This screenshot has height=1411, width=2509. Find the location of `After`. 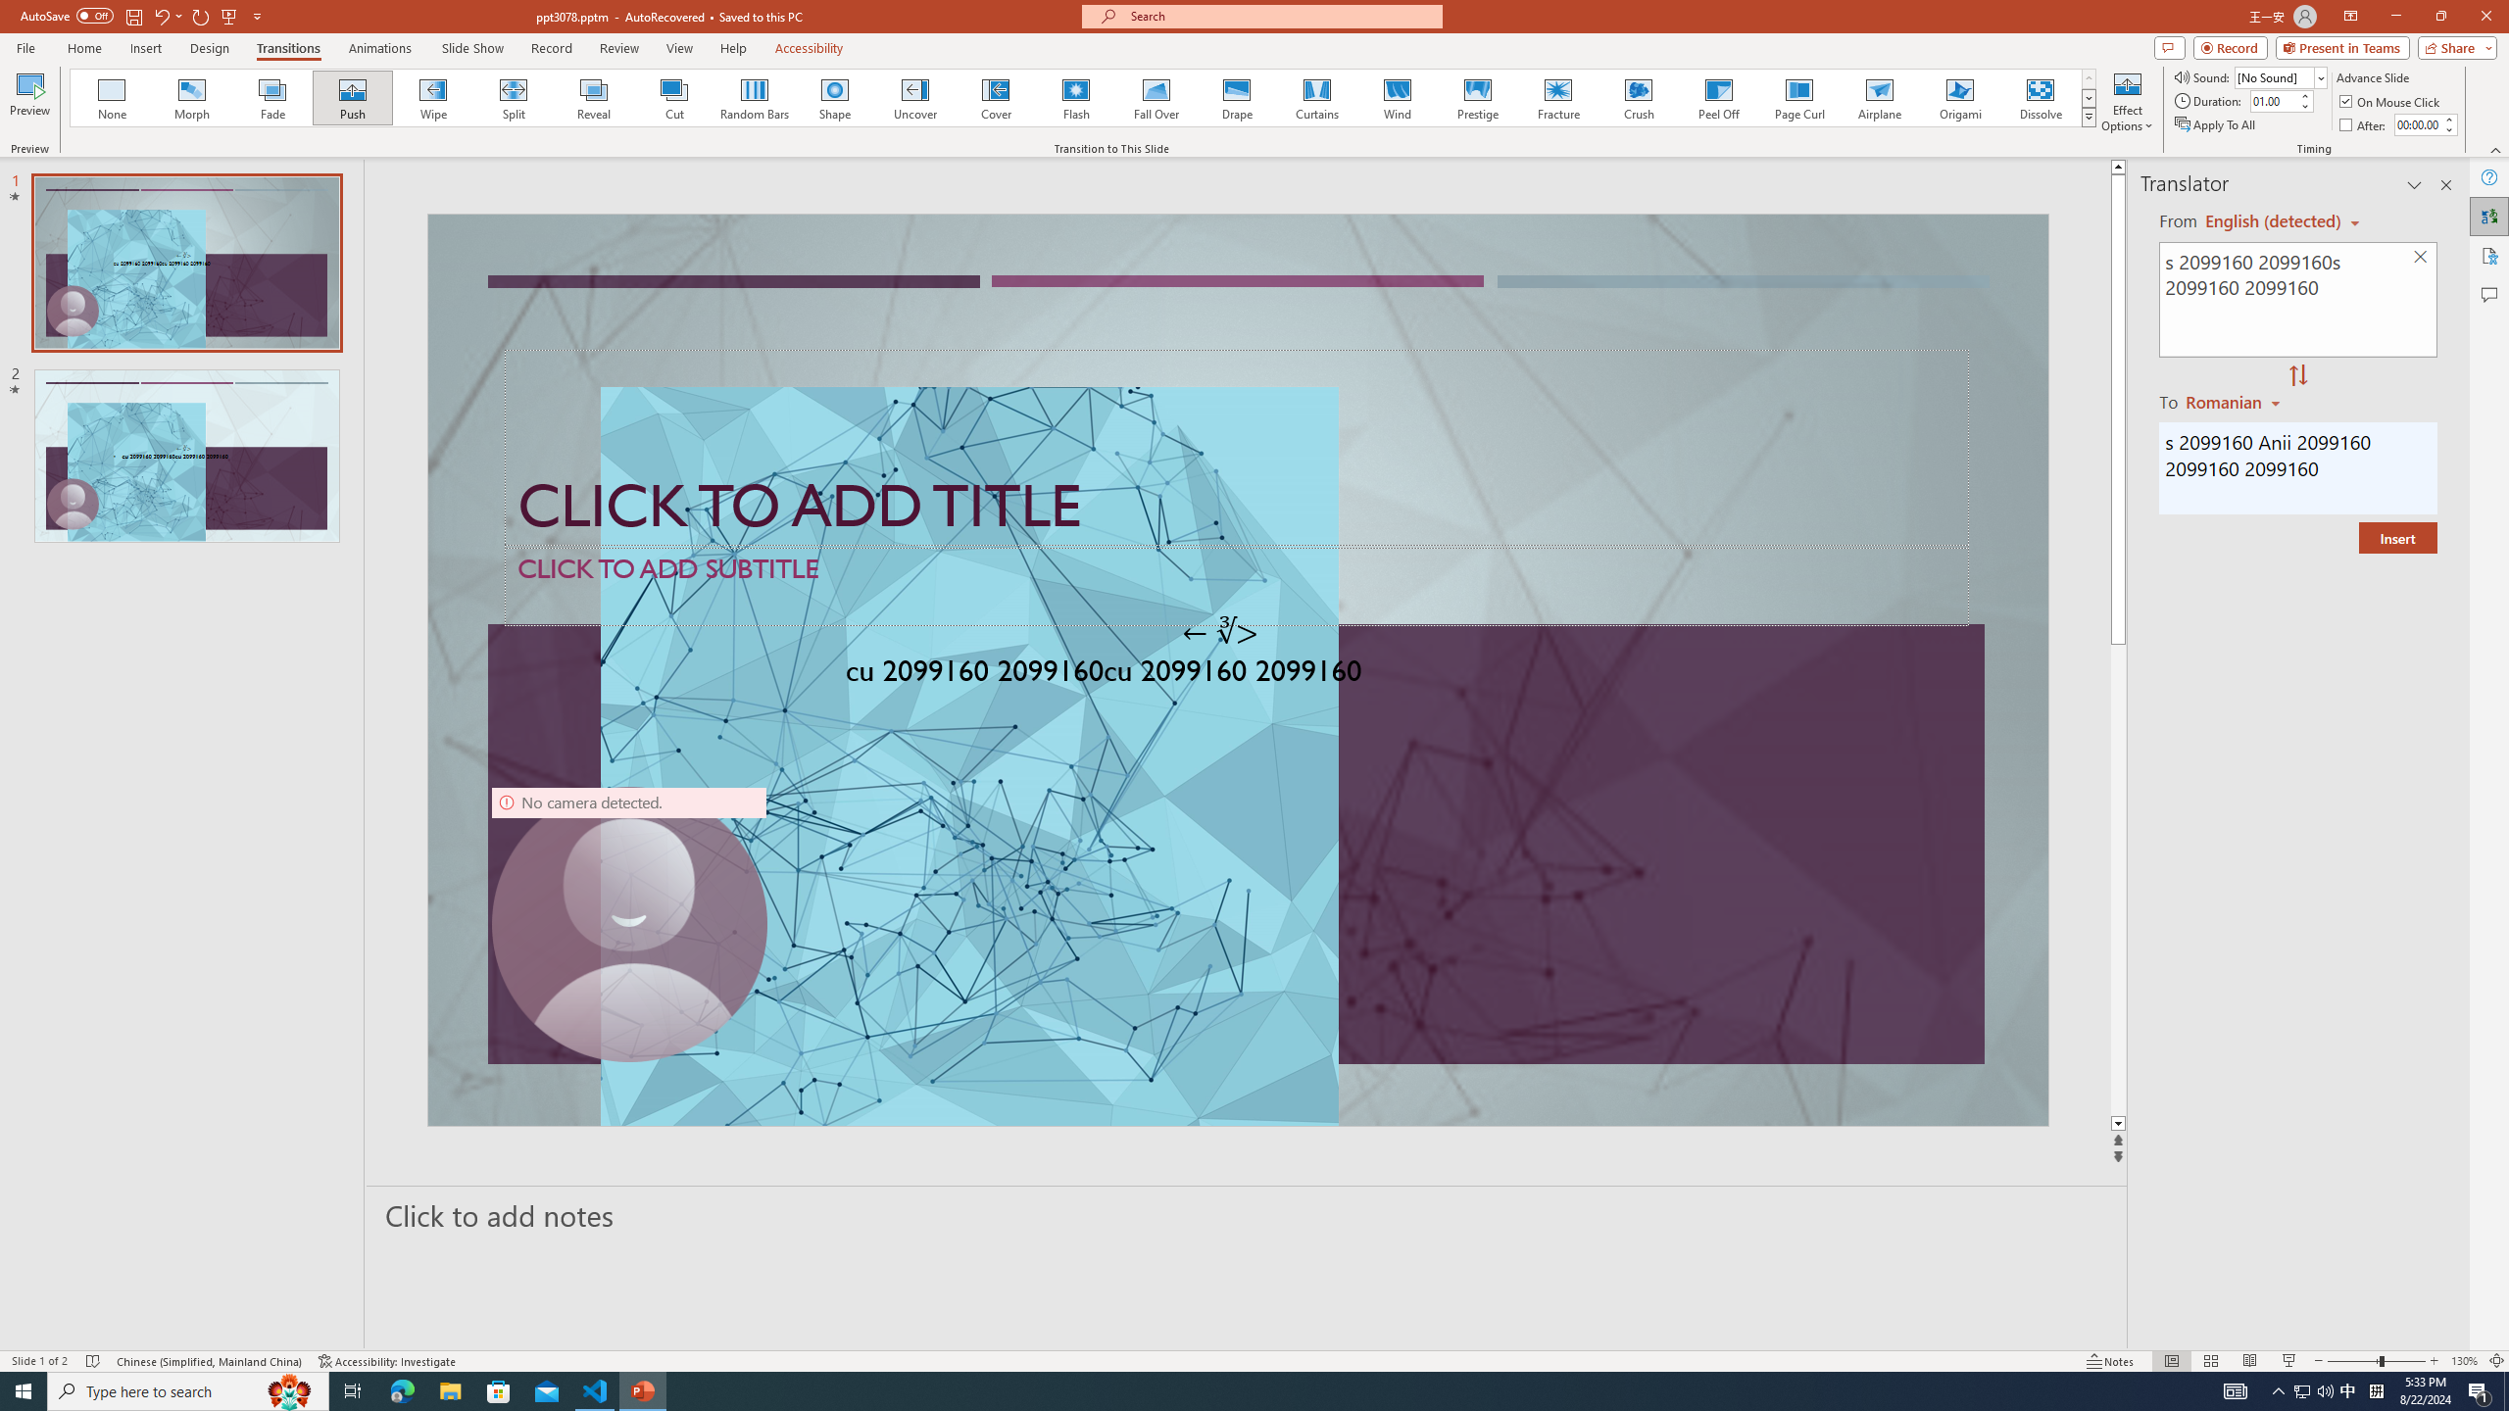

After is located at coordinates (2364, 125).